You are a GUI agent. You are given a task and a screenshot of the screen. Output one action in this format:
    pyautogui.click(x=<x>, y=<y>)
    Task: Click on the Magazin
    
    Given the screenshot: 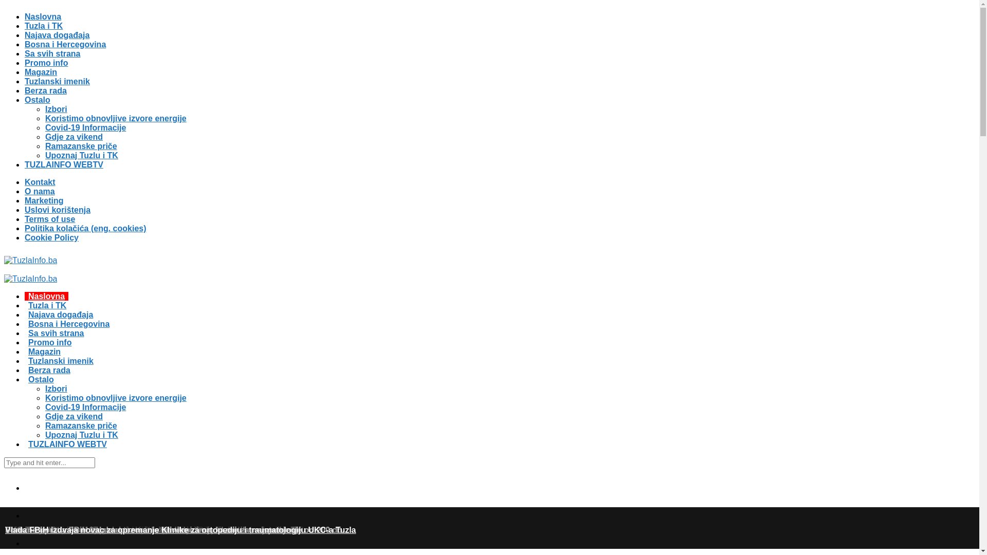 What is the action you would take?
    pyautogui.click(x=41, y=72)
    